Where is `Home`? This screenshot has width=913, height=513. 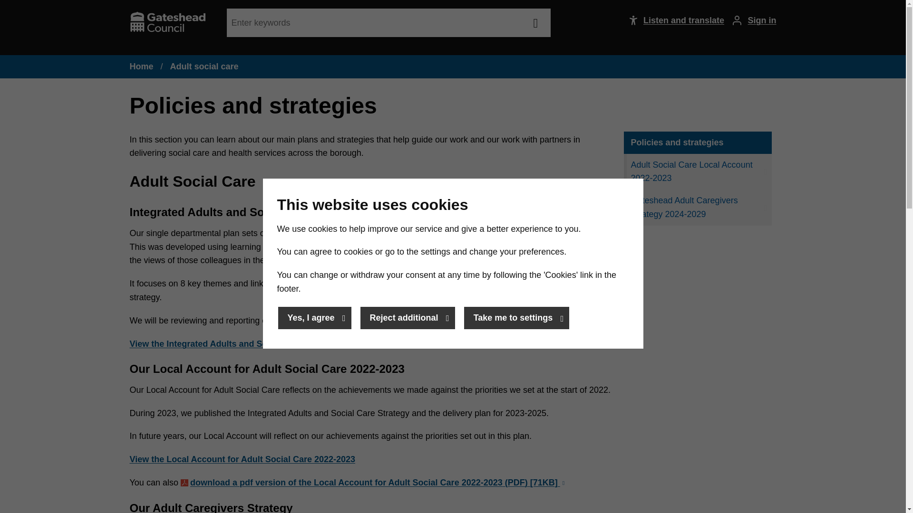 Home is located at coordinates (141, 66).